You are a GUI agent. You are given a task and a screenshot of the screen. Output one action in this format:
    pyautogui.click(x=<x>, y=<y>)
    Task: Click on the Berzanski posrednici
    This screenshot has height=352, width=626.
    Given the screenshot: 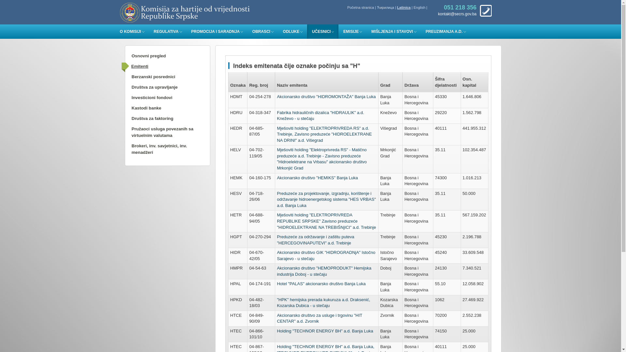 What is the action you would take?
    pyautogui.click(x=161, y=80)
    